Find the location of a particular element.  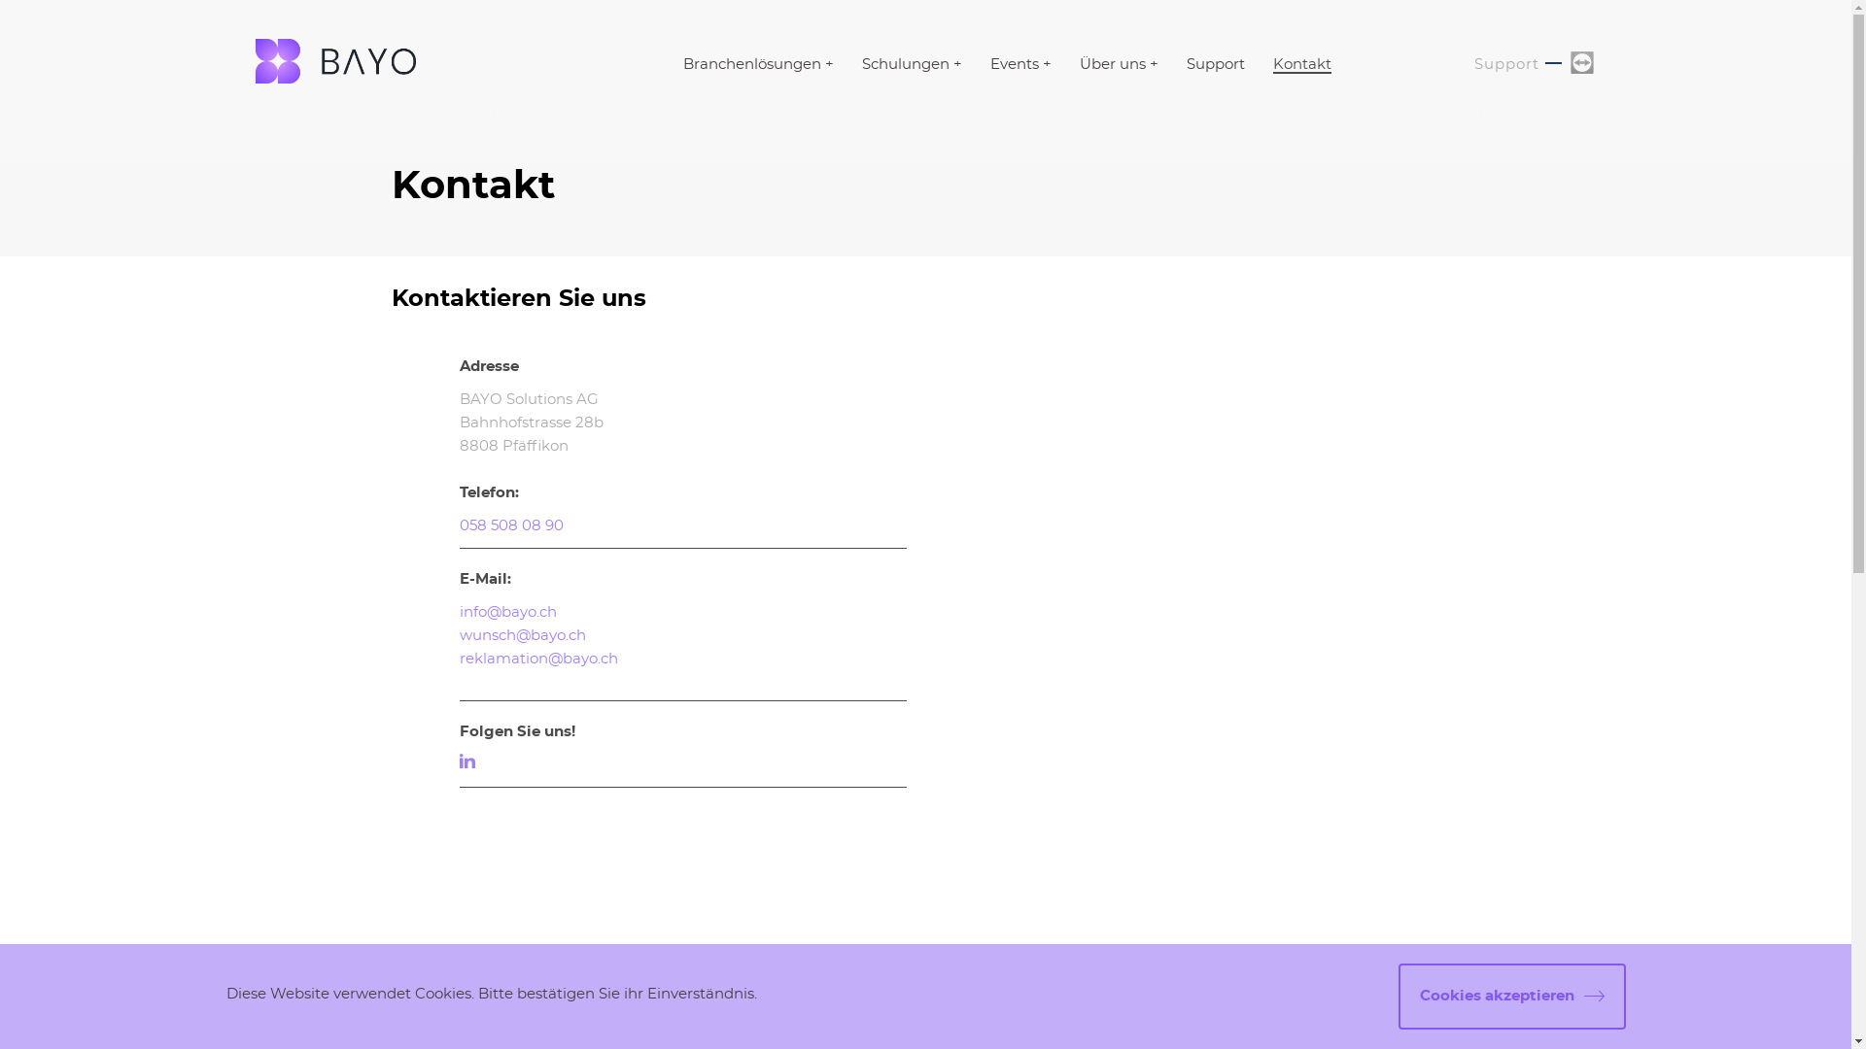

Schulungen + is located at coordinates (912, 64).